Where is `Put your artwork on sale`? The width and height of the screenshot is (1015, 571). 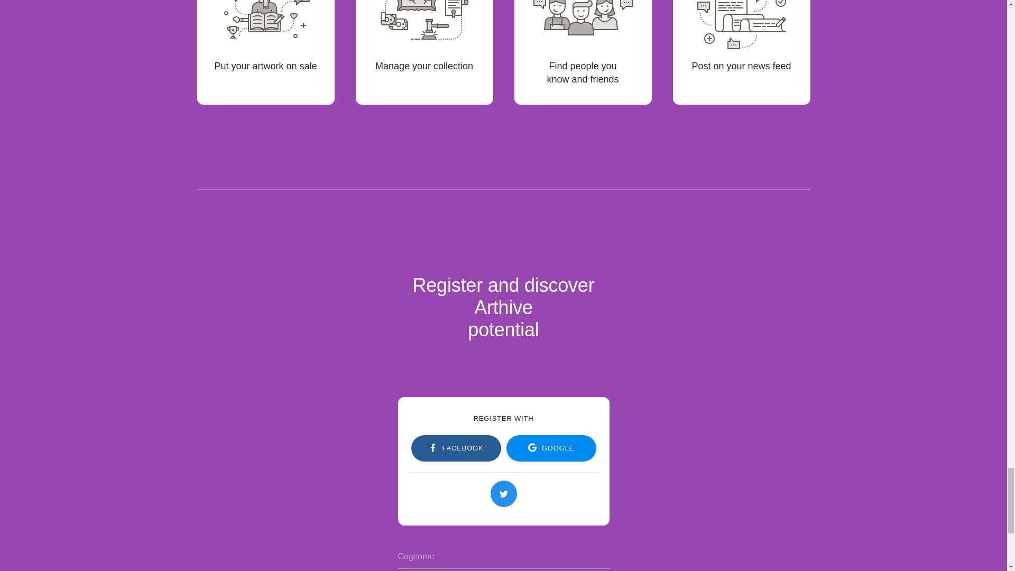 Put your artwork on sale is located at coordinates (265, 52).